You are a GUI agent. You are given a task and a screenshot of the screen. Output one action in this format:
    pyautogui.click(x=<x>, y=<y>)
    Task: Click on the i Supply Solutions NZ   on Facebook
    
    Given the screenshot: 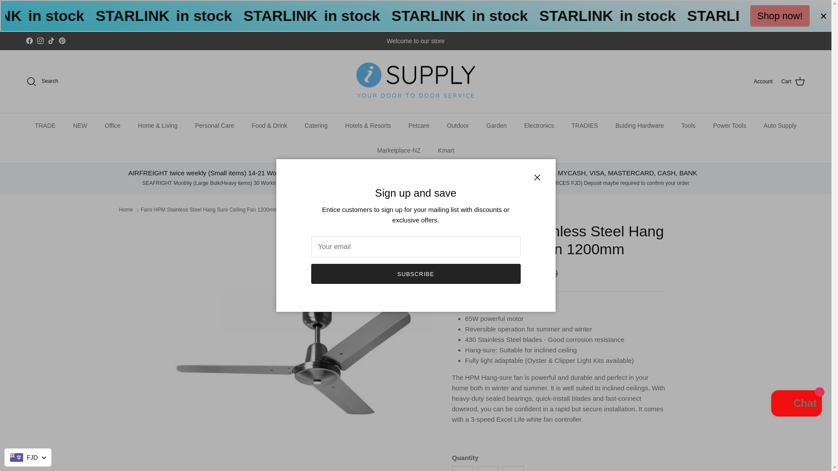 What is the action you would take?
    pyautogui.click(x=29, y=41)
    